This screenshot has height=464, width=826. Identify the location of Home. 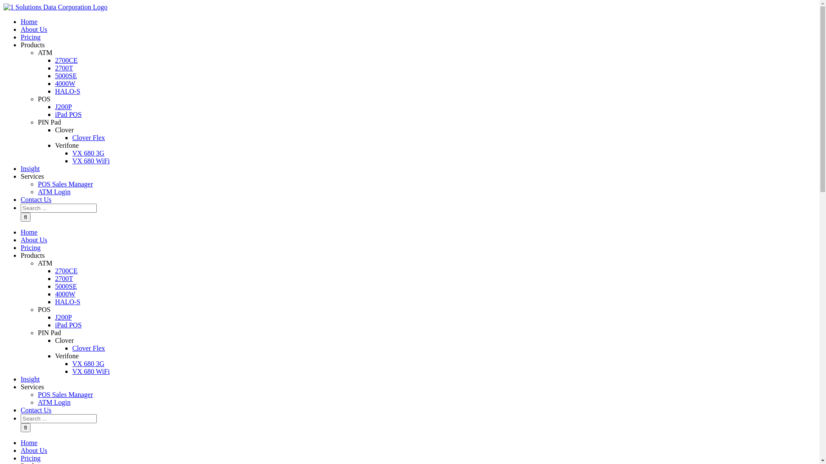
(29, 232).